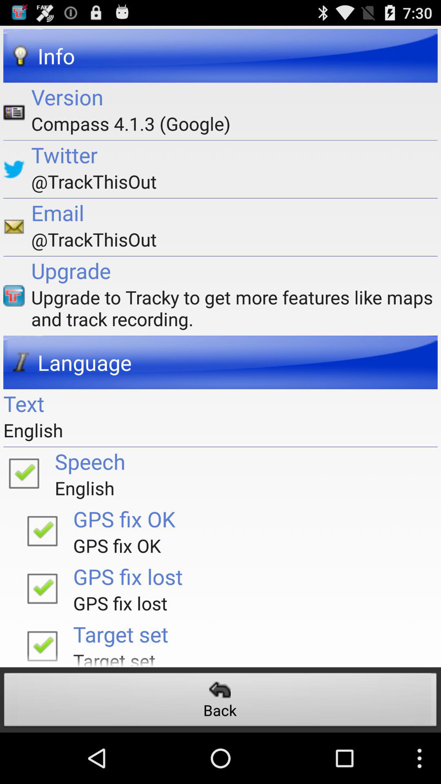 Image resolution: width=441 pixels, height=784 pixels. I want to click on toggle speech option, so click(24, 473).